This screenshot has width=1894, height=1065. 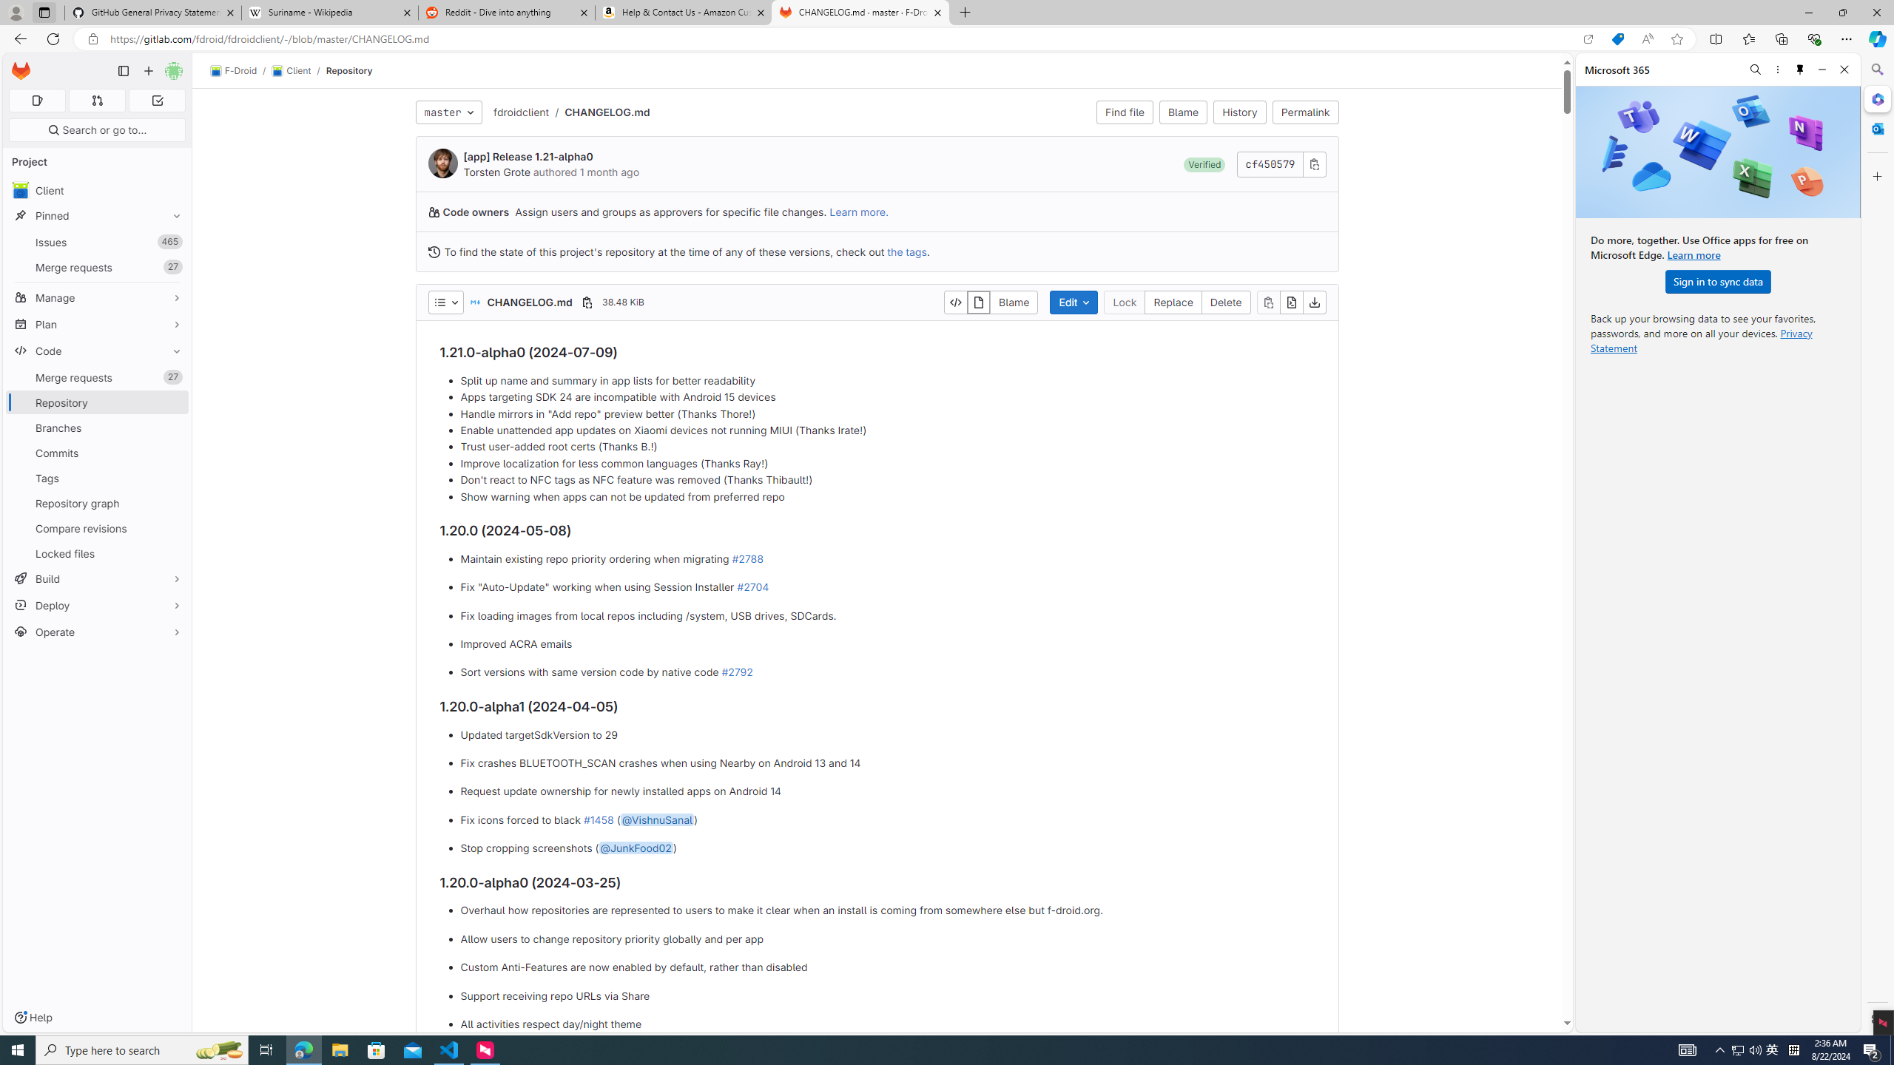 I want to click on Client, so click(x=290, y=71).